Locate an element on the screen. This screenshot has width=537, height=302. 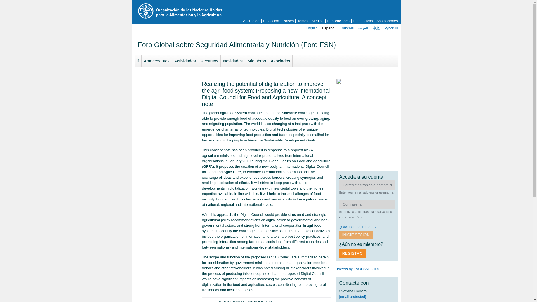
Tweets by FAOFSNForum is located at coordinates (357, 268).